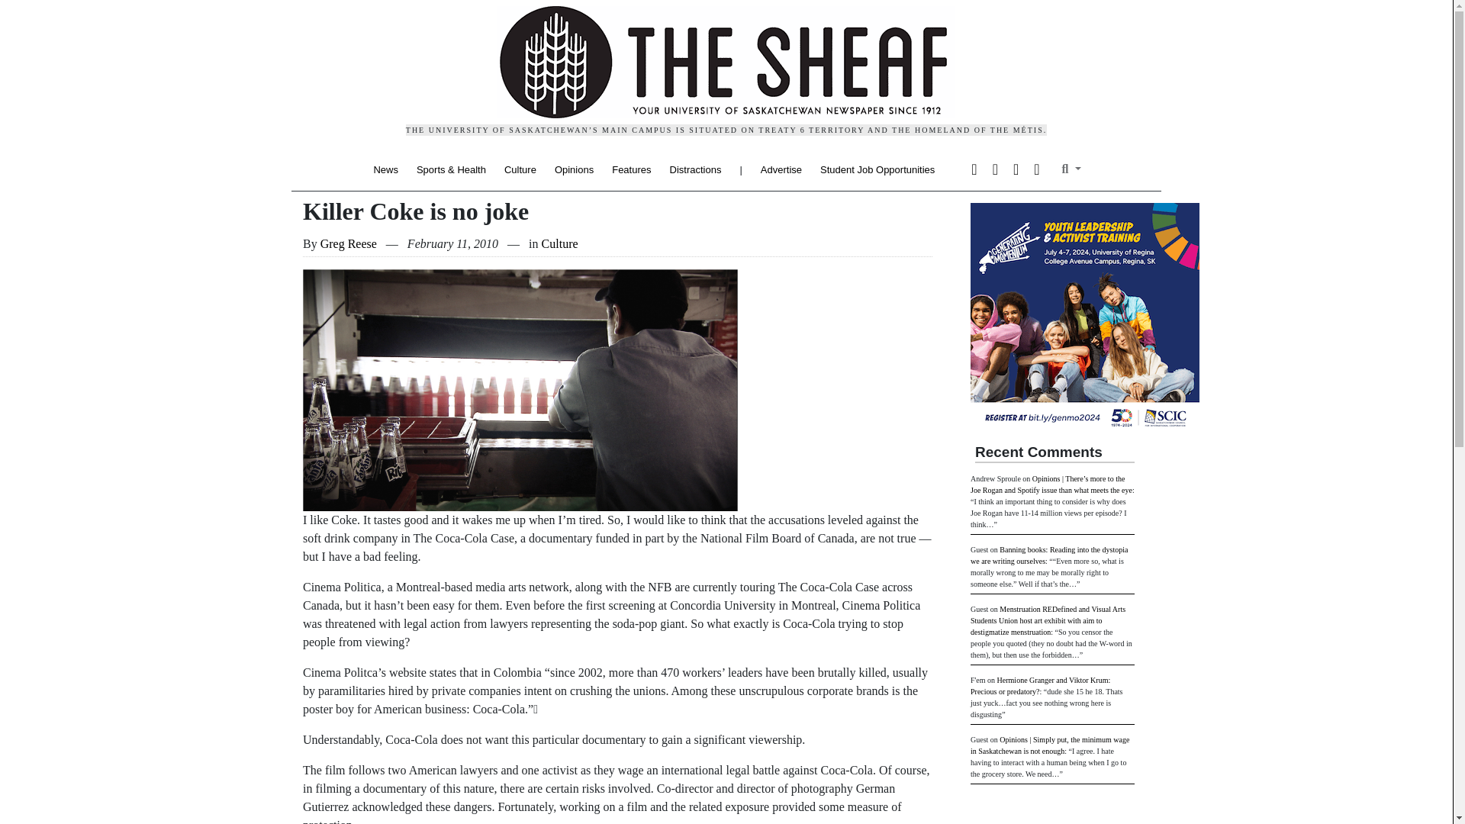 This screenshot has height=824, width=1465. I want to click on Distractions, so click(696, 169).